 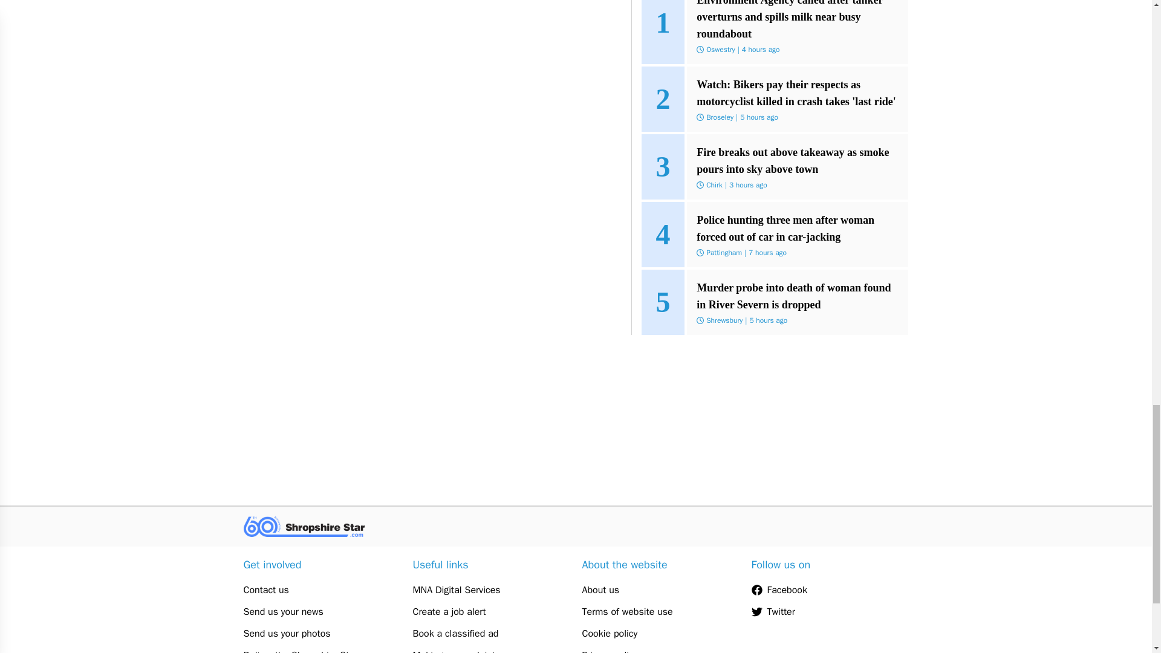 I want to click on Pattingham, so click(x=723, y=253).